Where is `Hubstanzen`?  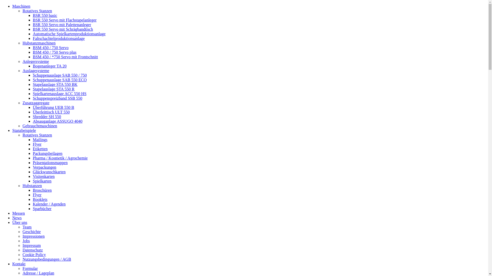
Hubstanzen is located at coordinates (32, 186).